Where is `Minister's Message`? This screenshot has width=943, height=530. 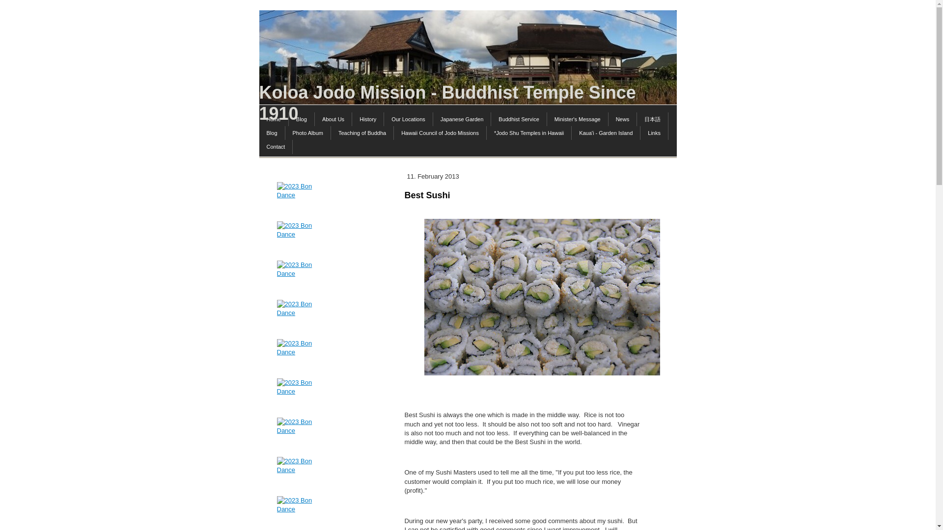 Minister's Message is located at coordinates (578, 119).